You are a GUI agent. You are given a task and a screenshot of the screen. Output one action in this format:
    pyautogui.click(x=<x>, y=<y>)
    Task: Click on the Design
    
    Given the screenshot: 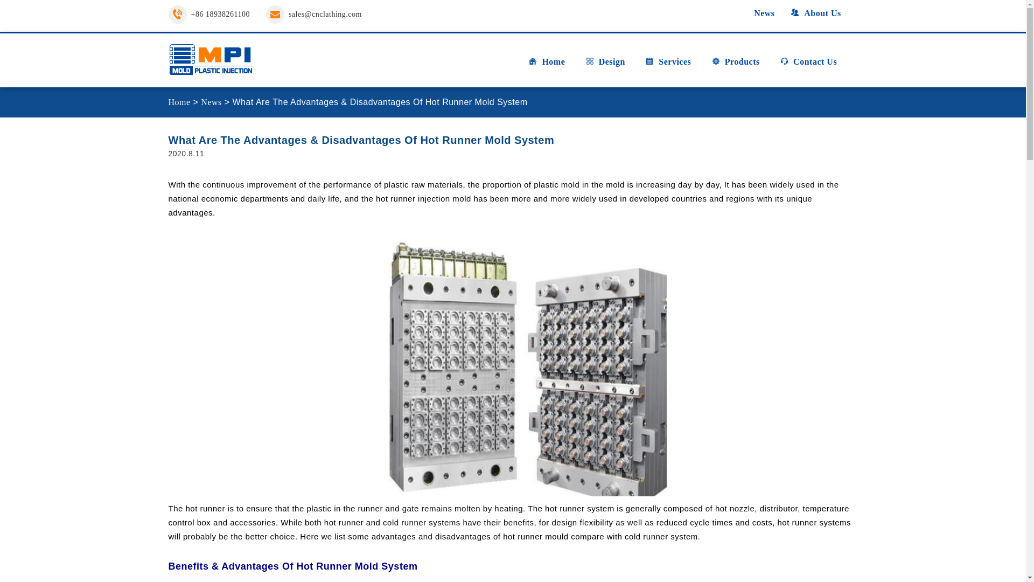 What is the action you would take?
    pyautogui.click(x=605, y=66)
    